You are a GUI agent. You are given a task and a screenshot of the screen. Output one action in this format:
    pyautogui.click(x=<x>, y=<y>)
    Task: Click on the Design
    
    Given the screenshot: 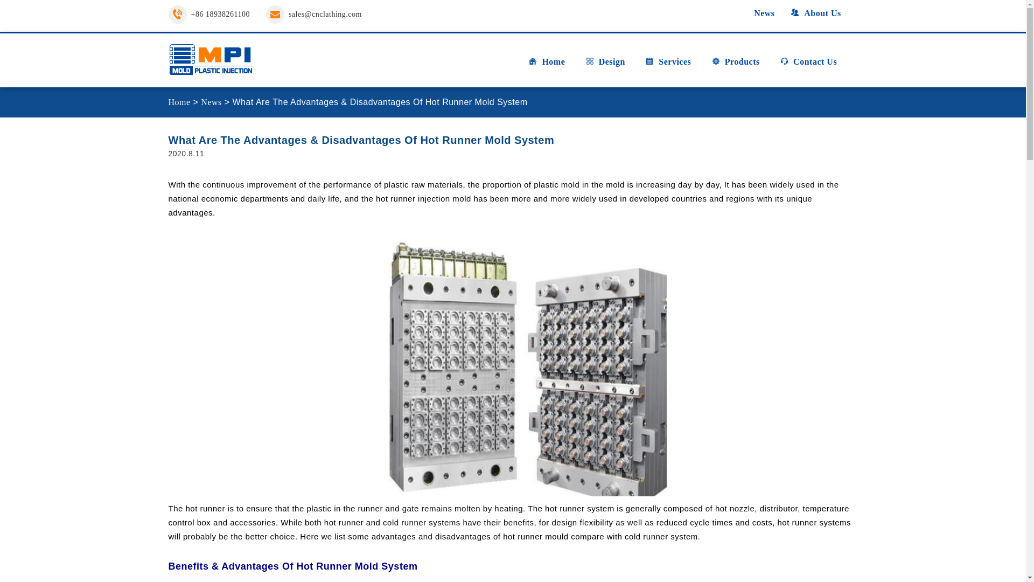 What is the action you would take?
    pyautogui.click(x=605, y=66)
    